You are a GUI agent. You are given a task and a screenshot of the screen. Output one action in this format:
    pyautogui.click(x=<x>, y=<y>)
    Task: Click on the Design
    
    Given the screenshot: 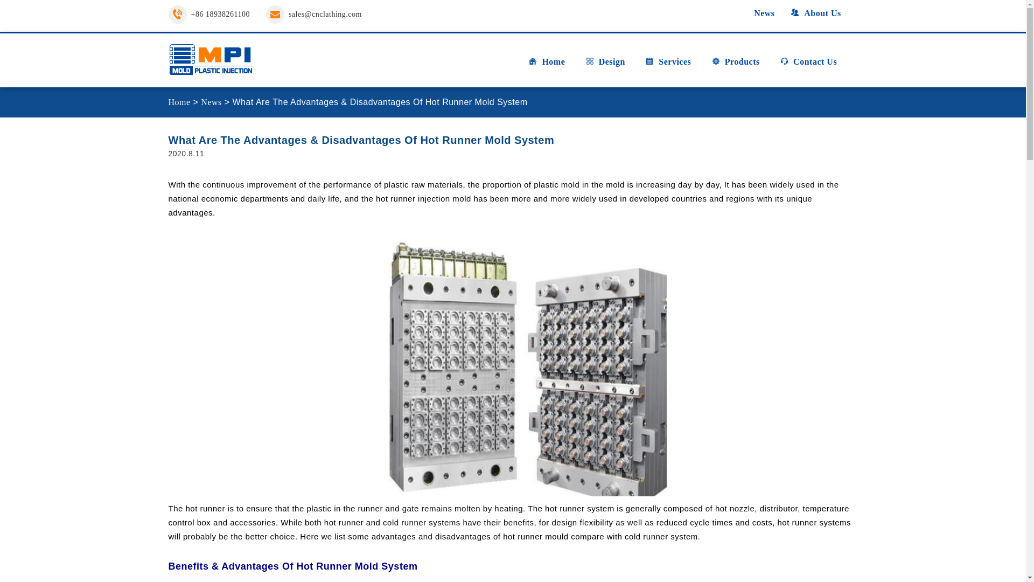 What is the action you would take?
    pyautogui.click(x=605, y=66)
    